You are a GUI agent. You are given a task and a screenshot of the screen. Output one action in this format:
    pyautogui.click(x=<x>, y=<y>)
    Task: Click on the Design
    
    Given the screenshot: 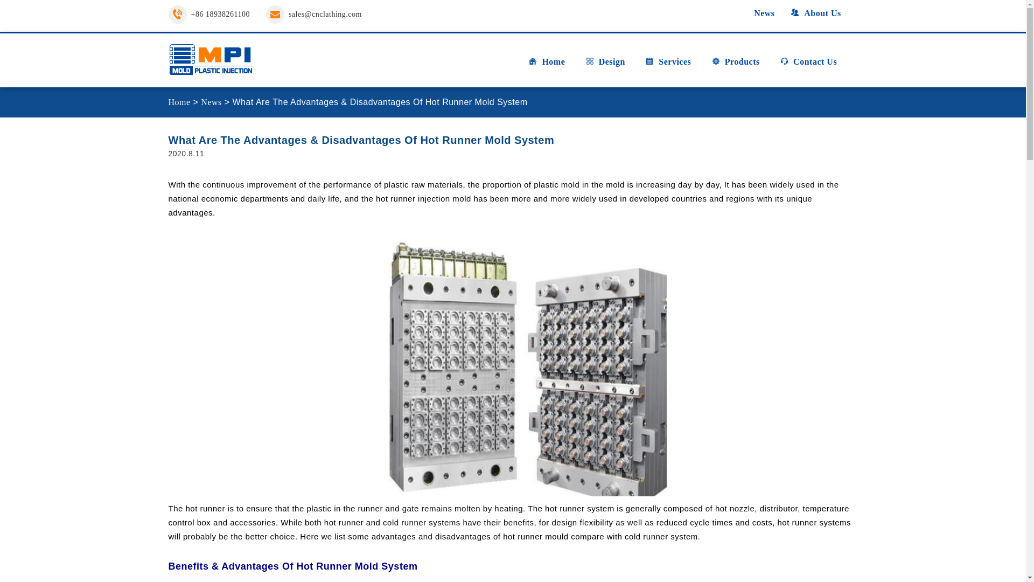 What is the action you would take?
    pyautogui.click(x=605, y=66)
    